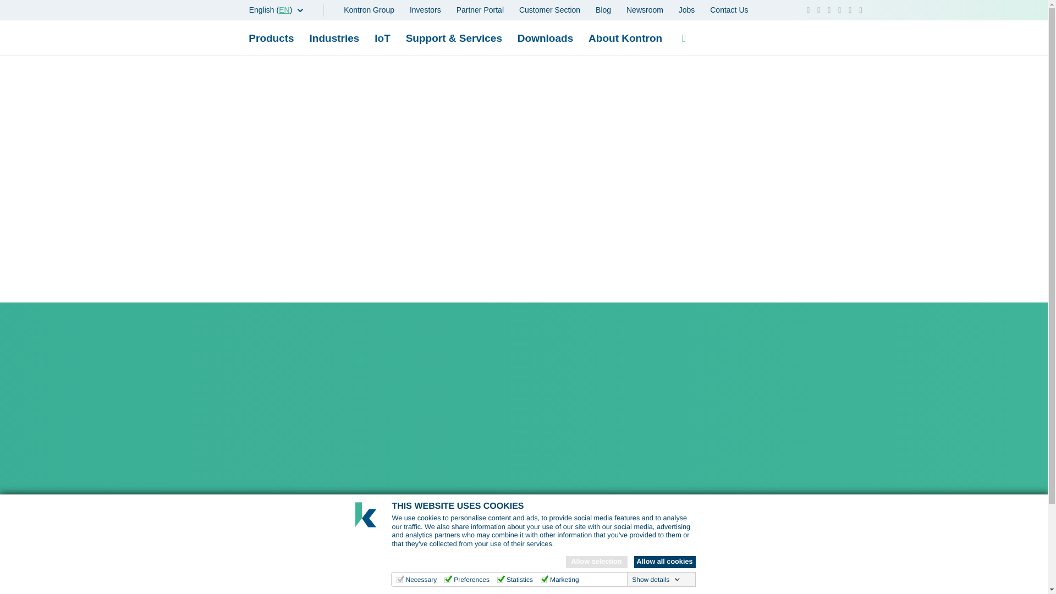 The width and height of the screenshot is (1056, 594). I want to click on Show details, so click(656, 580).